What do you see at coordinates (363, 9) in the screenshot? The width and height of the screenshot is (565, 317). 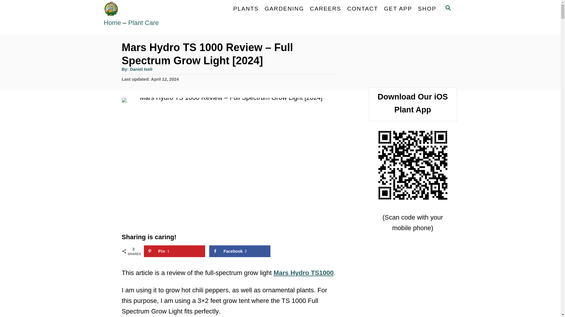 I see `CONTACT` at bounding box center [363, 9].